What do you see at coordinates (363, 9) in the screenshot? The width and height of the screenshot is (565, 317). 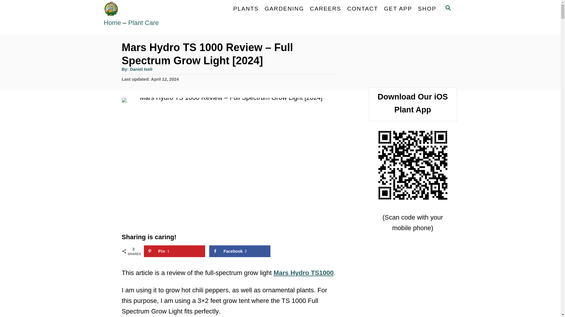 I see `CONTACT` at bounding box center [363, 9].